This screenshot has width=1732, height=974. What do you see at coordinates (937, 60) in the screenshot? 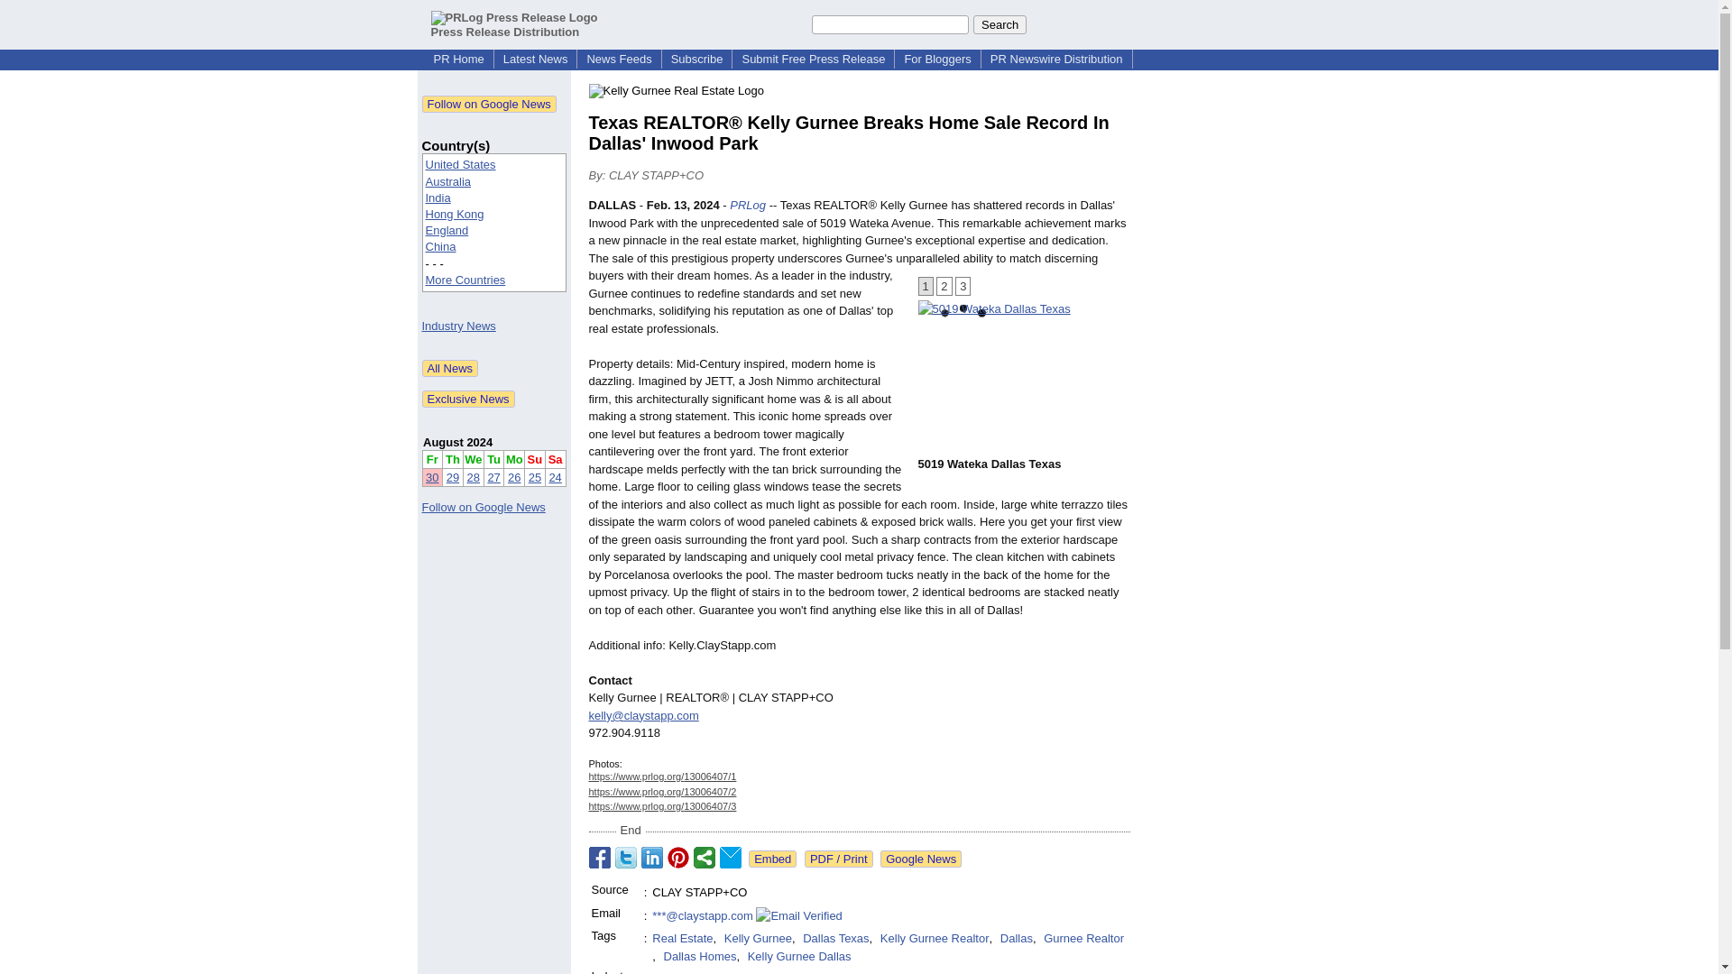
I see `For Bloggers` at bounding box center [937, 60].